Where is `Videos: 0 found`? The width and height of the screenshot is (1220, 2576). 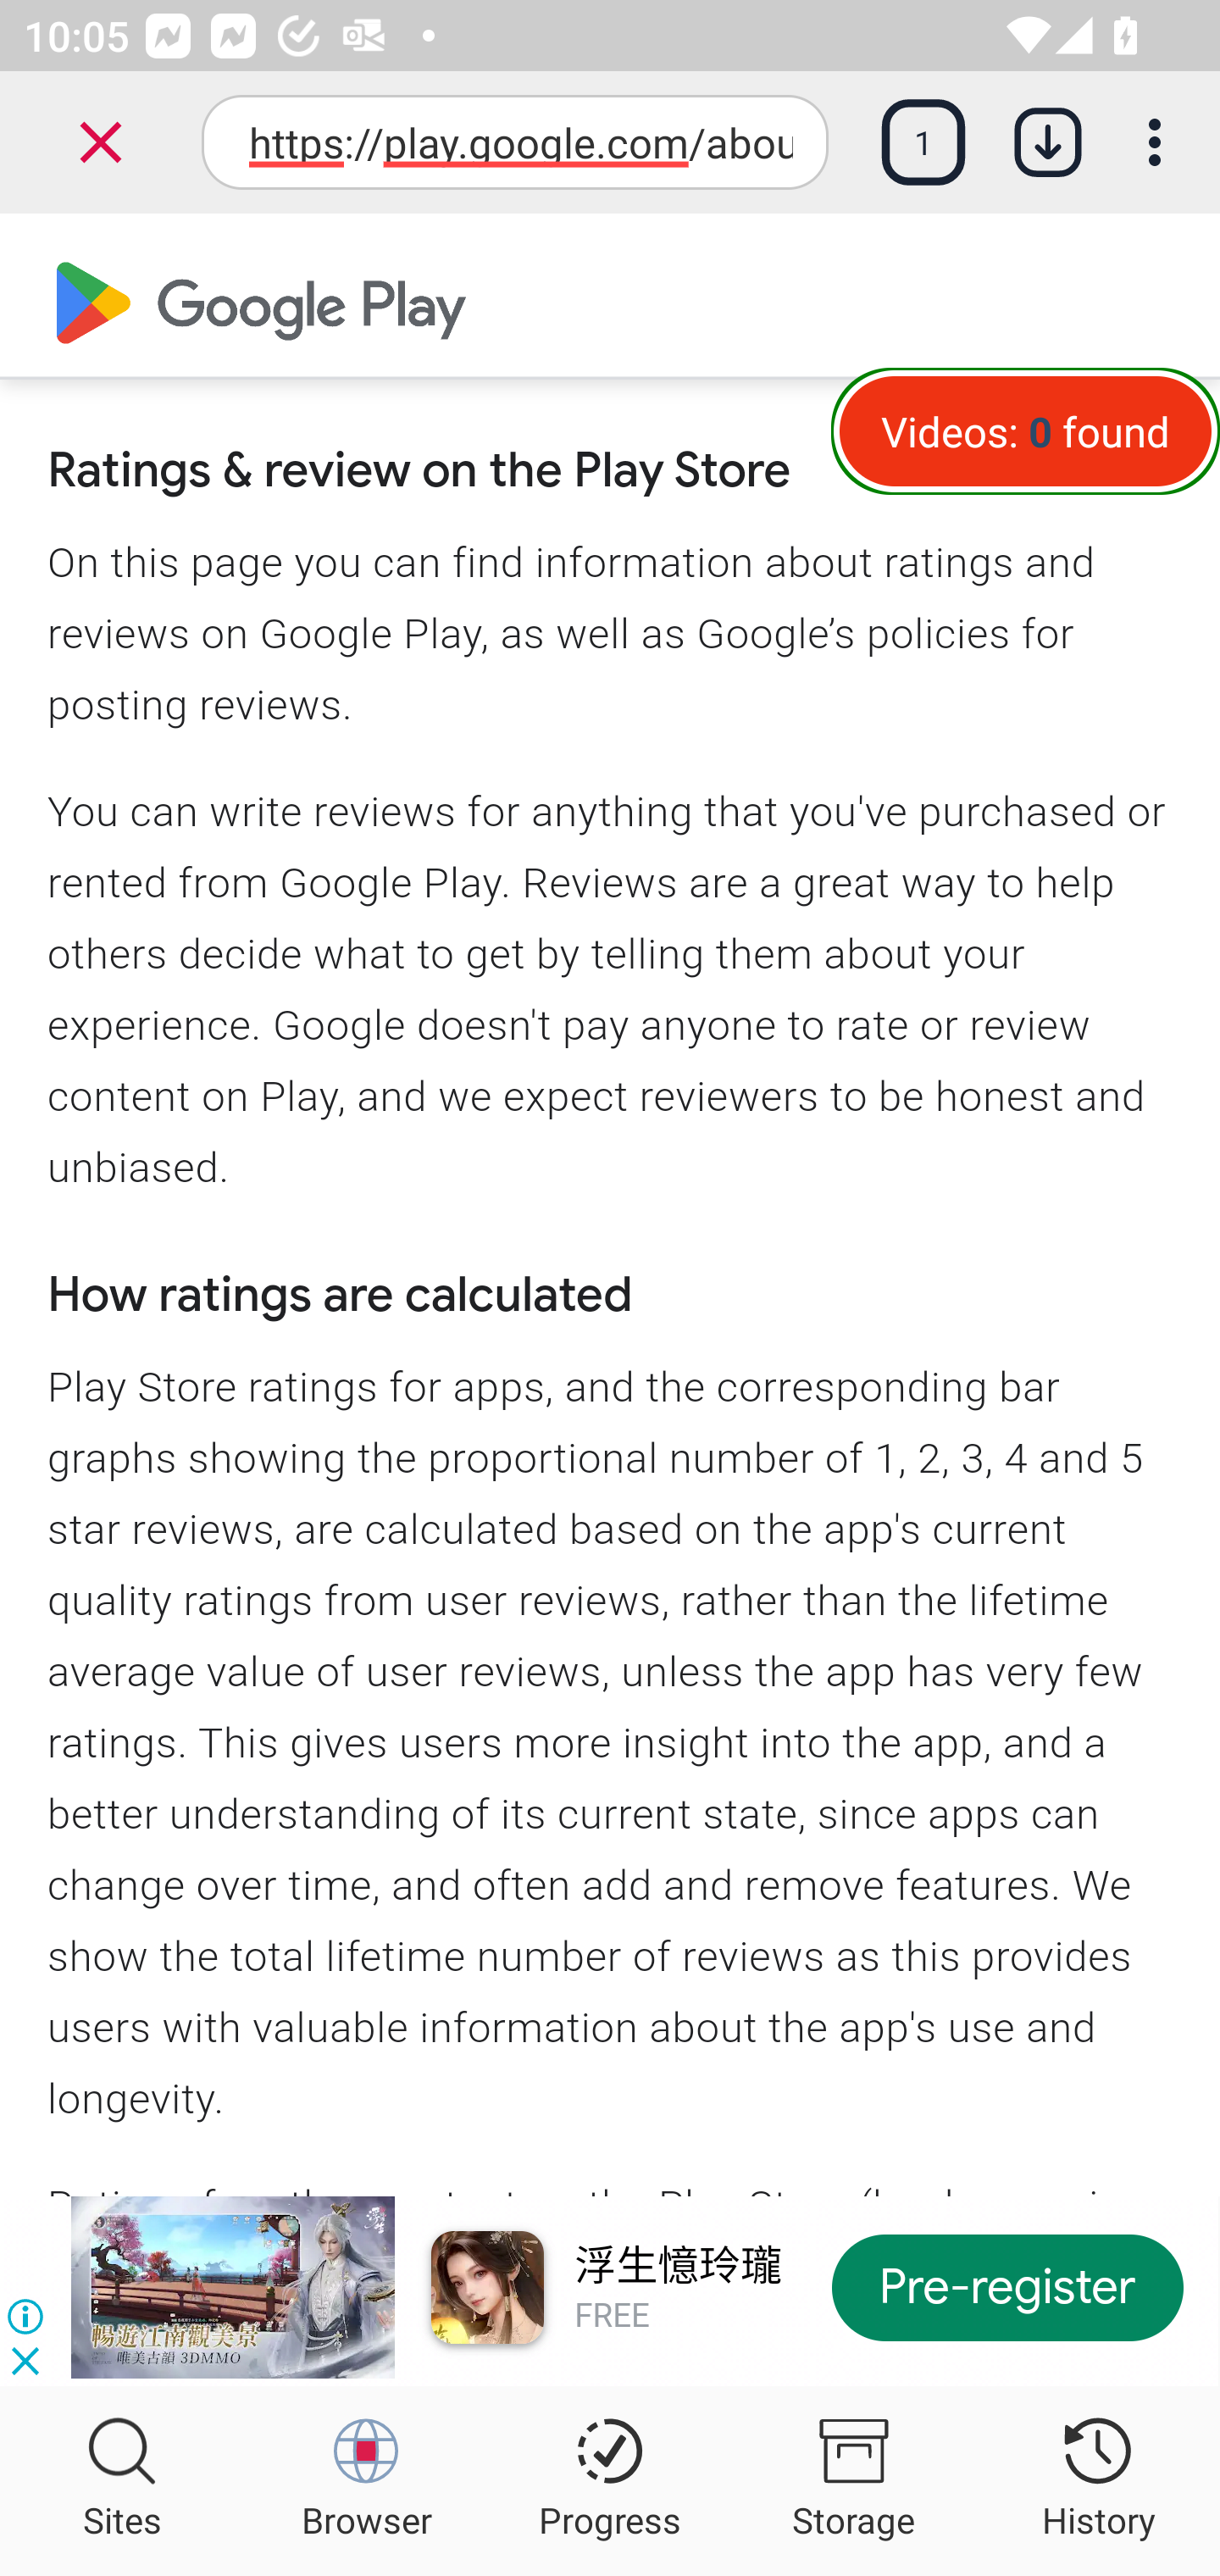
Videos: 0 found is located at coordinates (1025, 430).